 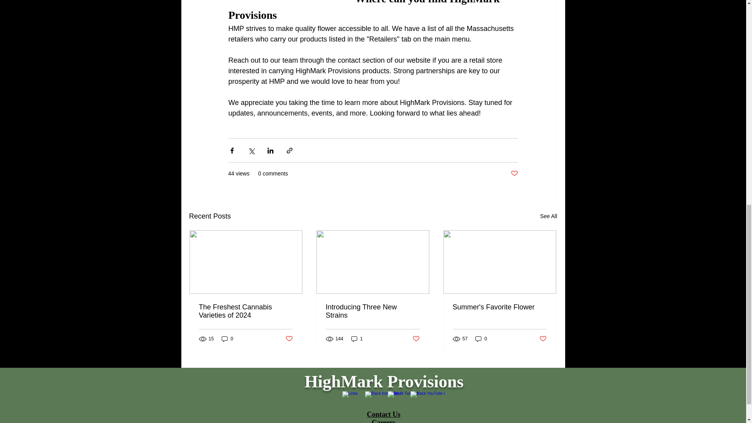 I want to click on See All, so click(x=548, y=216).